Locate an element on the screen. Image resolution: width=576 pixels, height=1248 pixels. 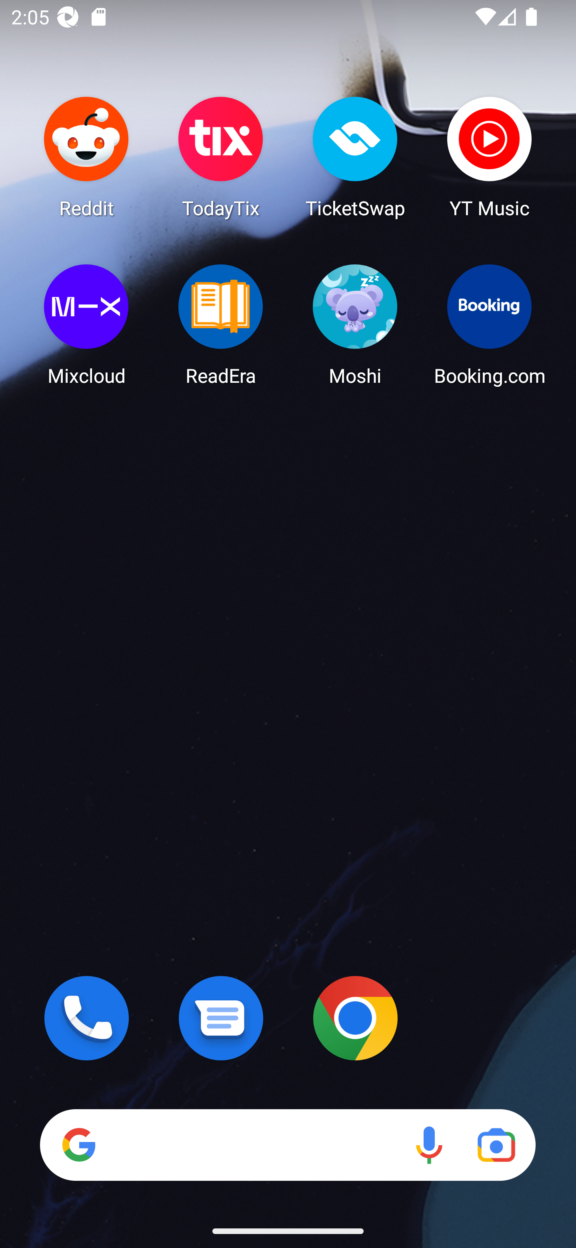
Phone is located at coordinates (86, 1018).